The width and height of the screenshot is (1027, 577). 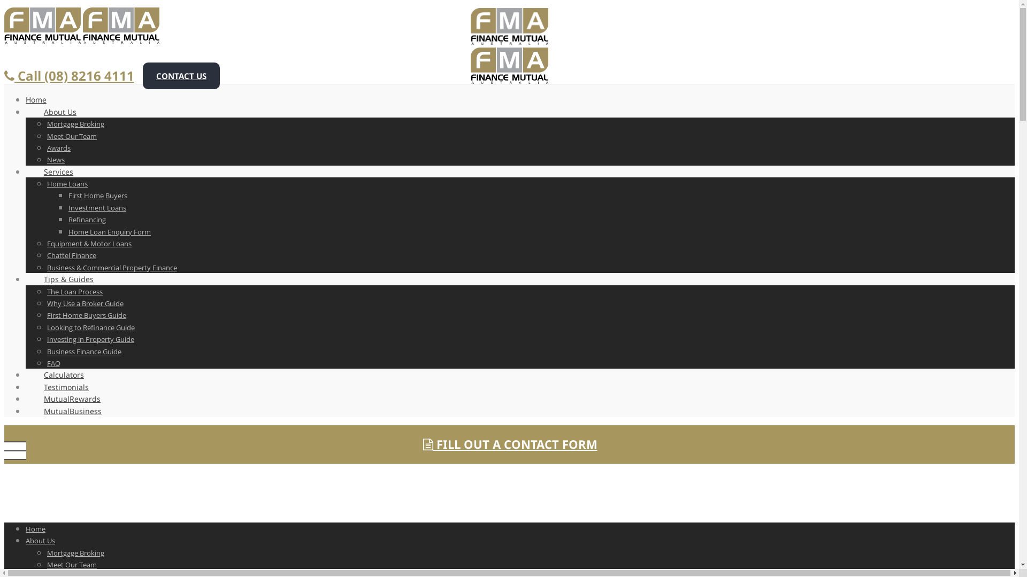 What do you see at coordinates (72, 565) in the screenshot?
I see `Meet Our Team` at bounding box center [72, 565].